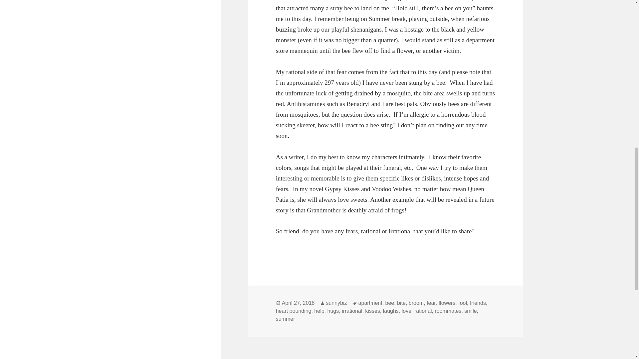 The image size is (639, 359). What do you see at coordinates (478, 303) in the screenshot?
I see `friends` at bounding box center [478, 303].